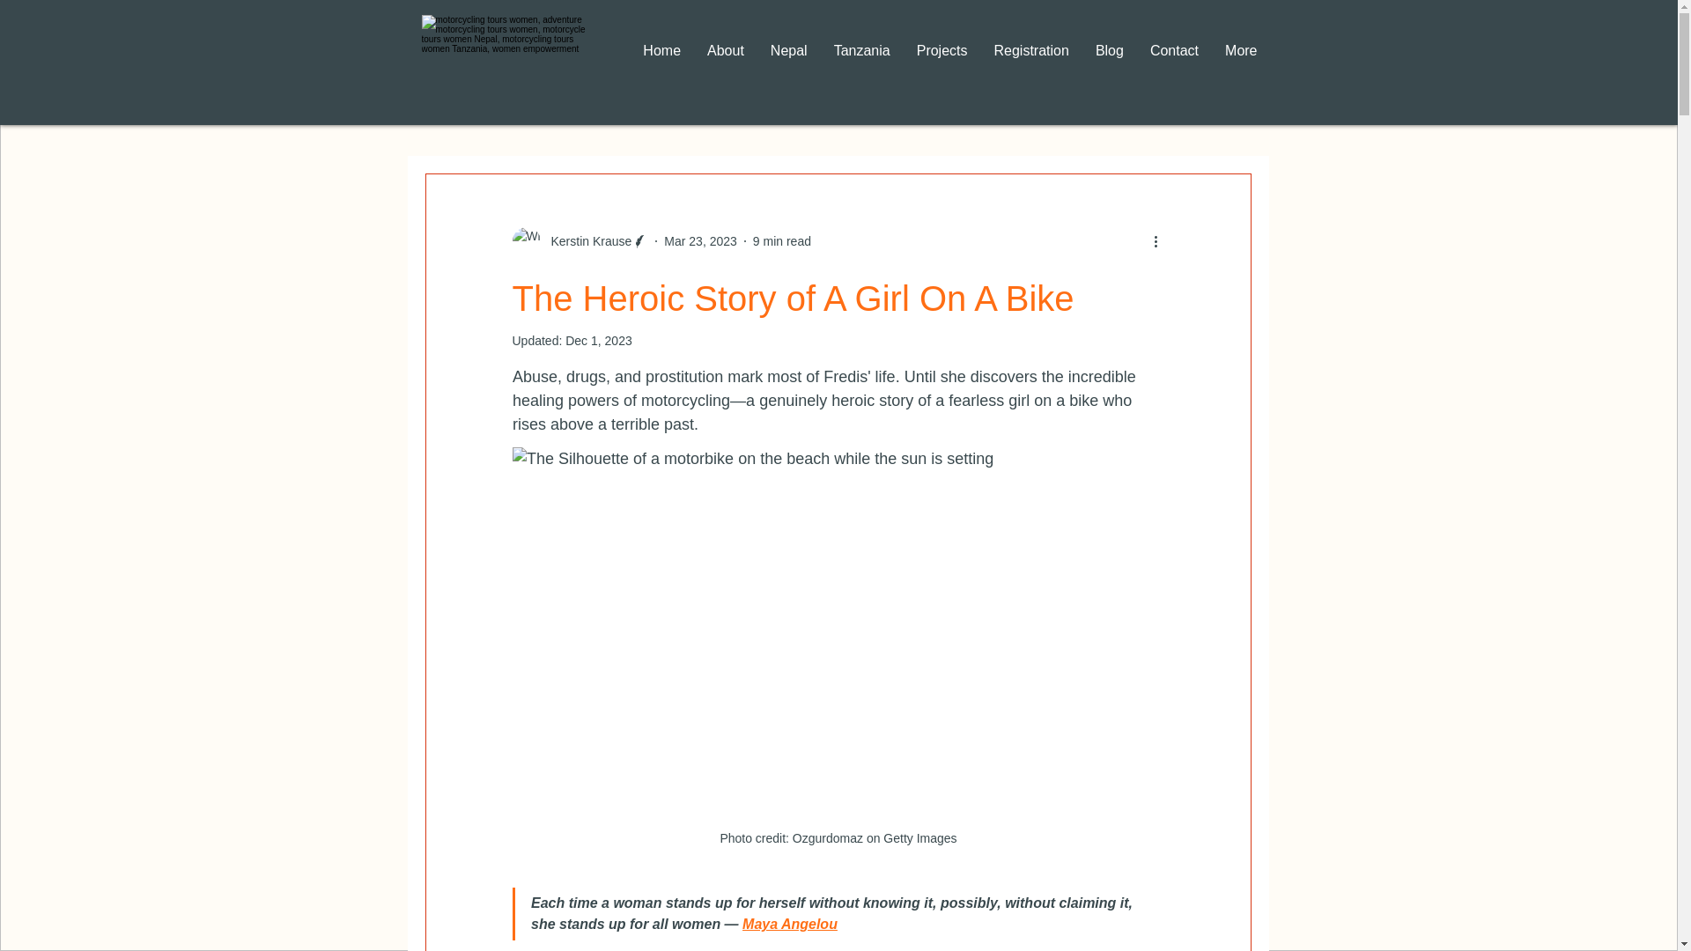 The image size is (1691, 951). What do you see at coordinates (701, 240) in the screenshot?
I see `Mar 23, 2023` at bounding box center [701, 240].